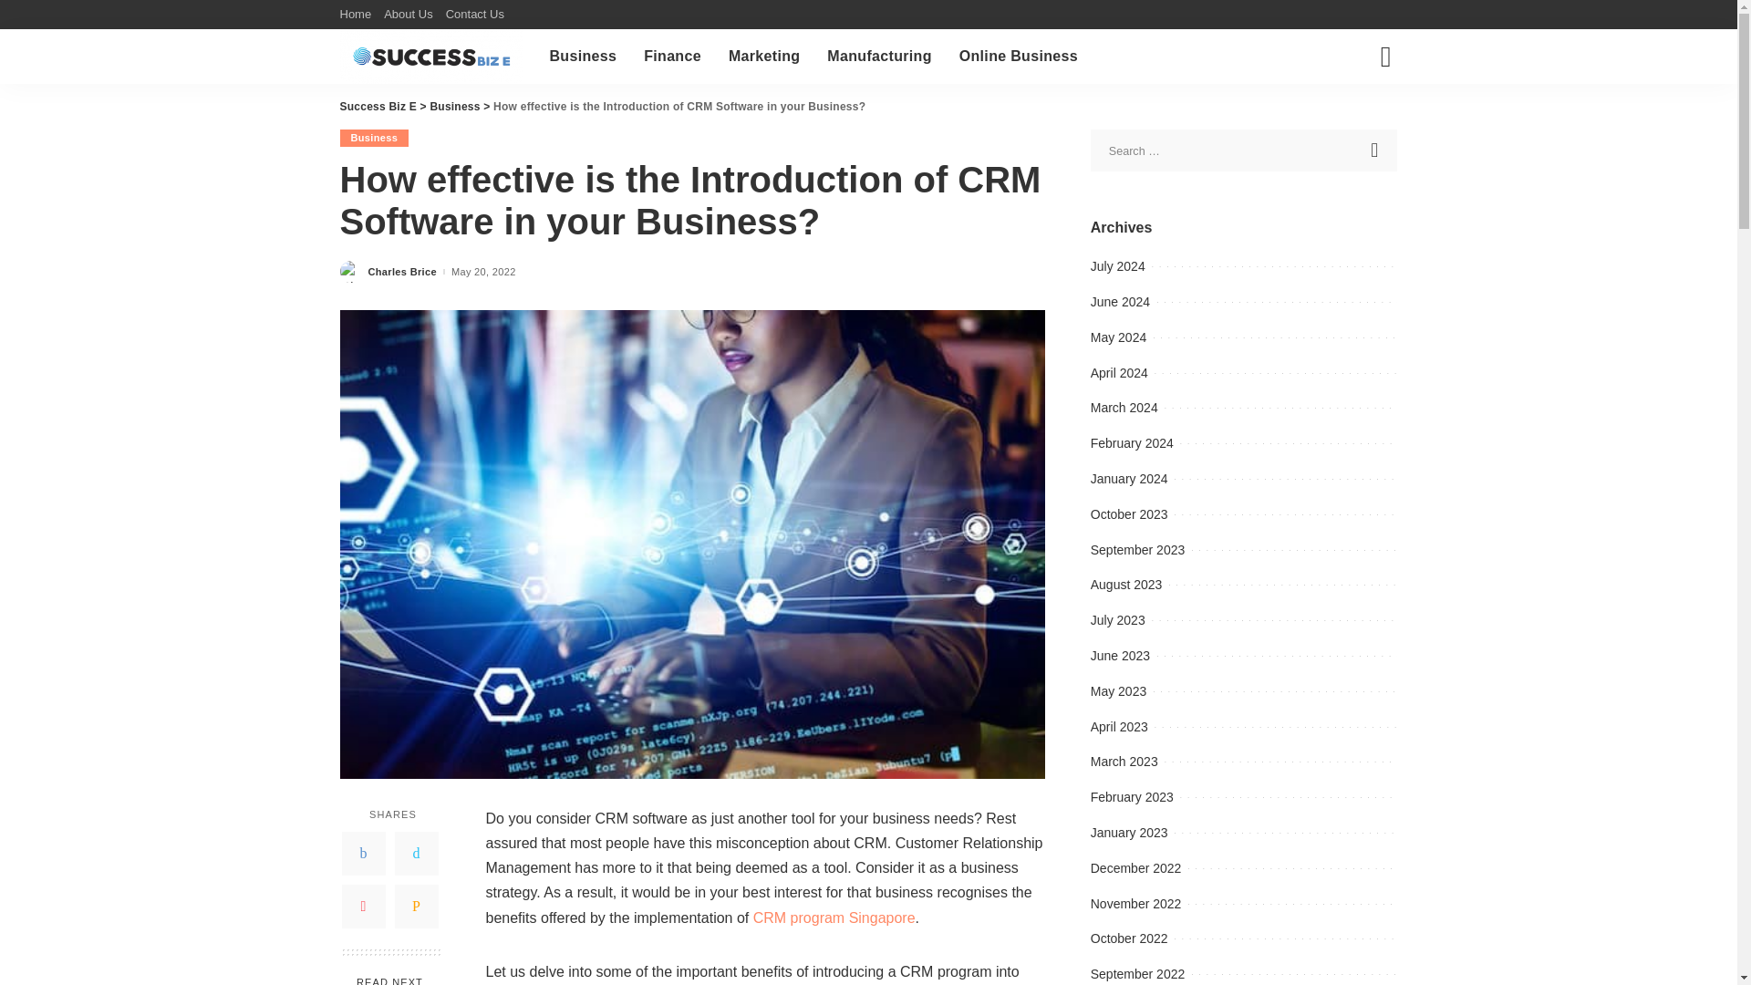 Image resolution: width=1751 pixels, height=985 pixels. What do you see at coordinates (764, 57) in the screenshot?
I see `Marketing` at bounding box center [764, 57].